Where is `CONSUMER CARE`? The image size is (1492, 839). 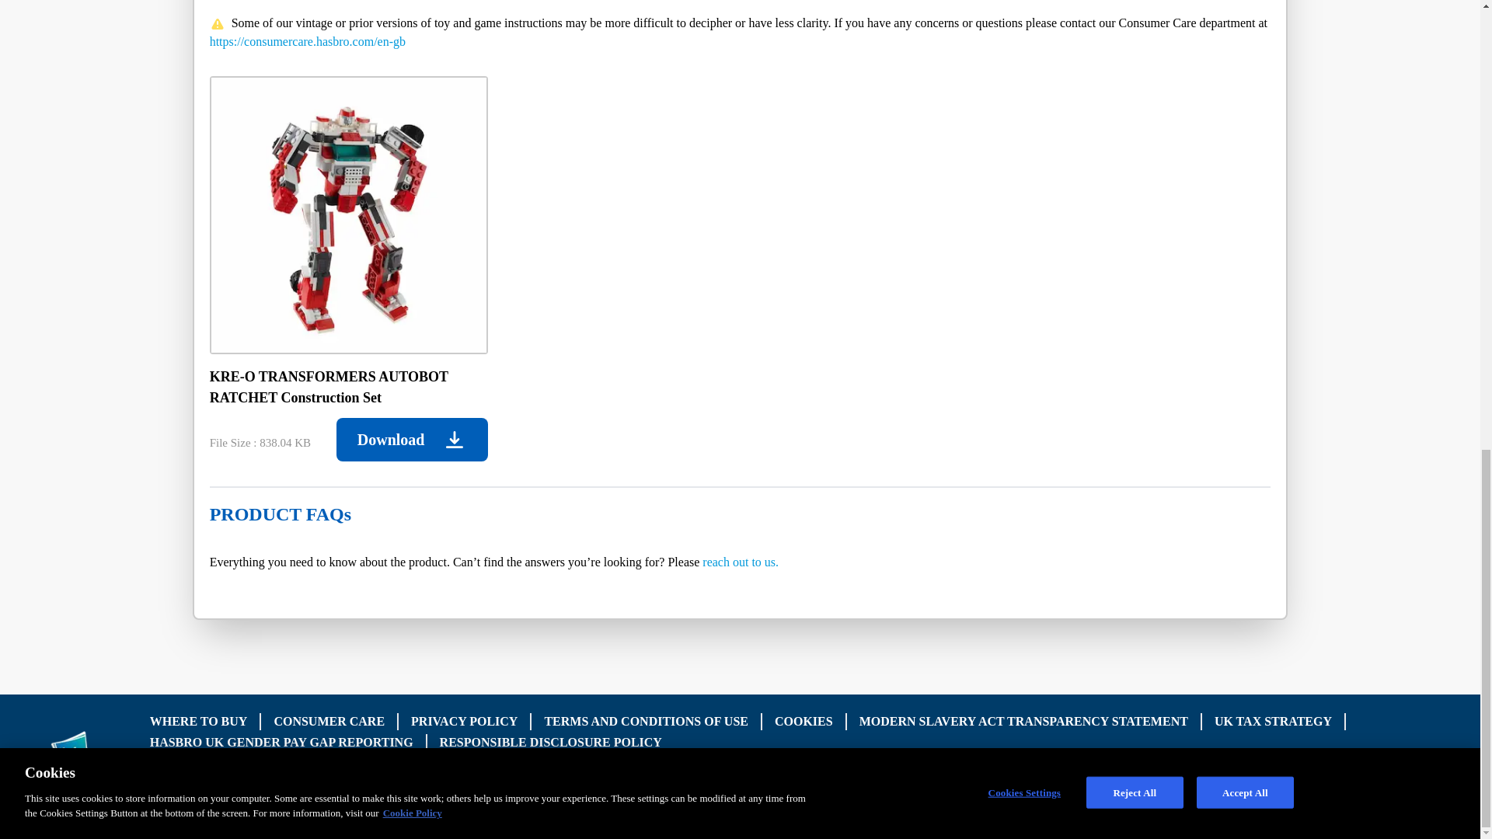 CONSUMER CARE is located at coordinates (329, 721).